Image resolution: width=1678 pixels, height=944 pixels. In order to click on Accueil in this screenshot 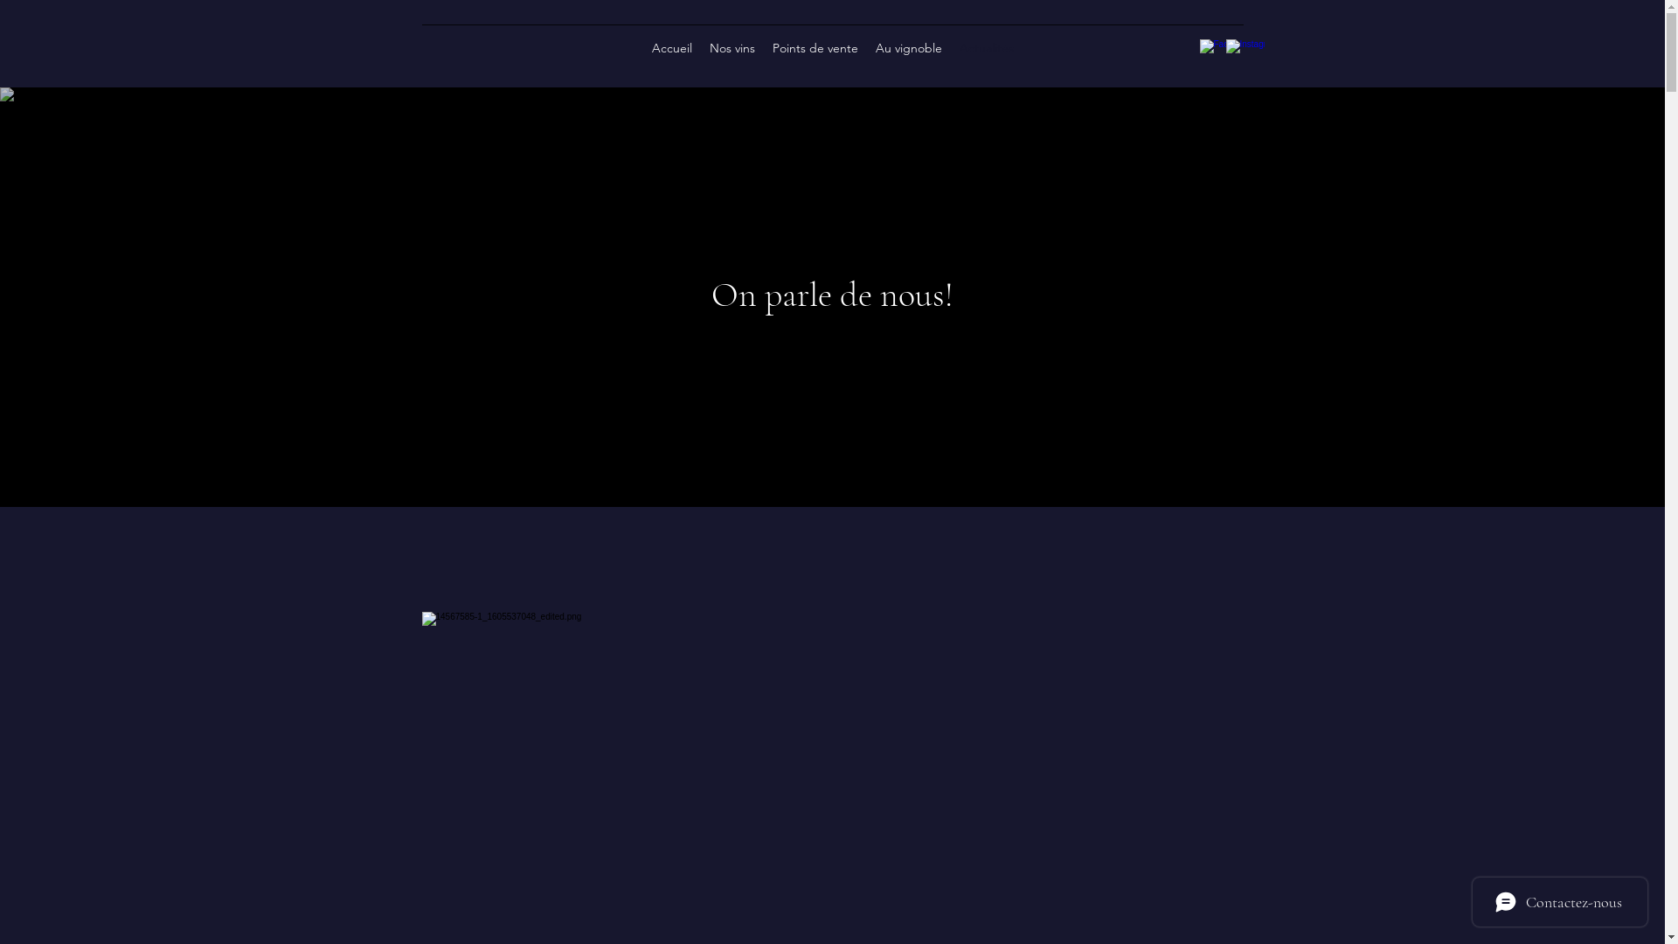, I will do `click(672, 48)`.